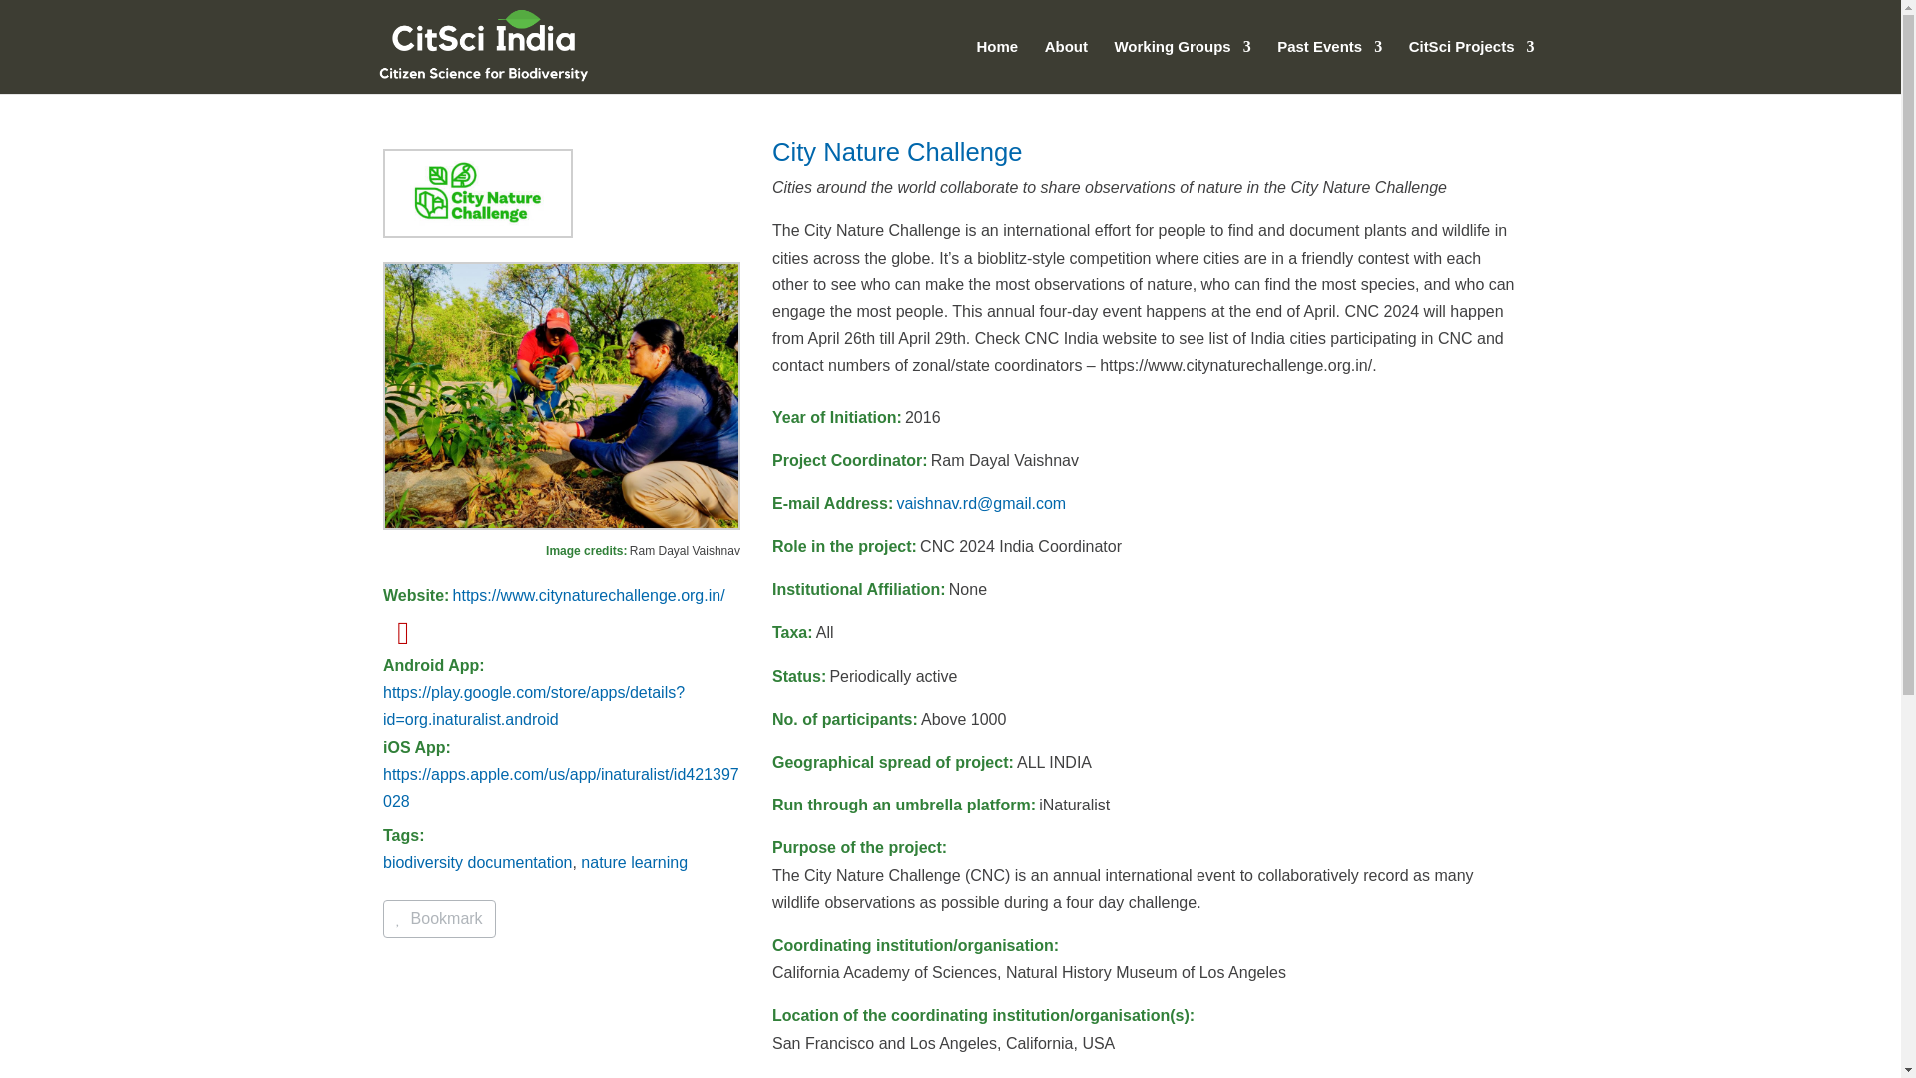 This screenshot has width=1916, height=1078. Describe the element at coordinates (1329, 66) in the screenshot. I see `Past Events` at that location.